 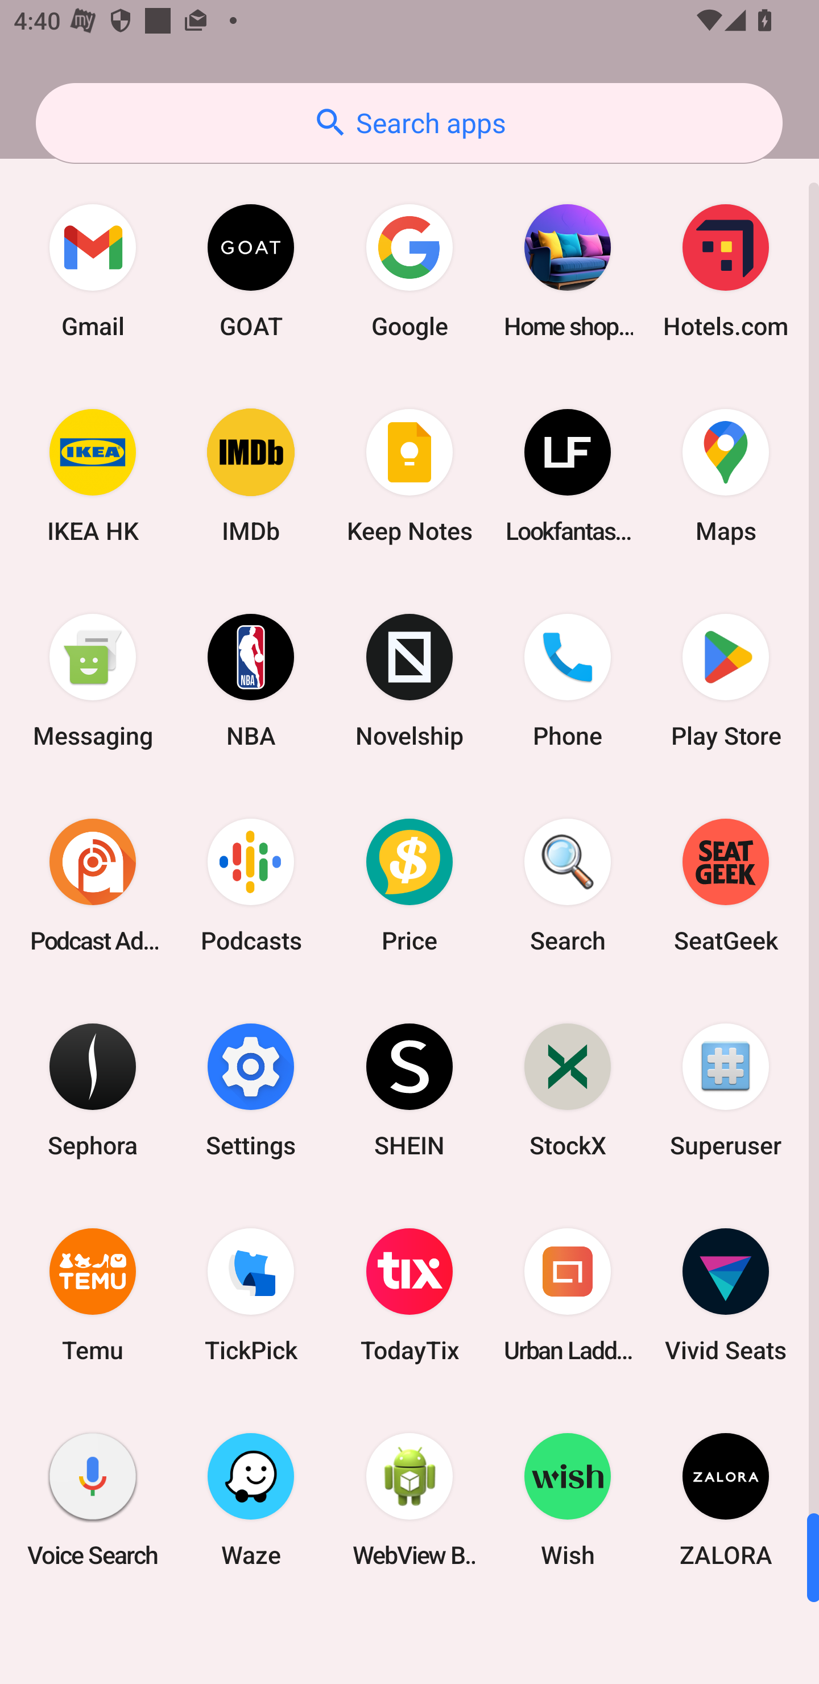 I want to click on Hotels.com, so click(x=726, y=271).